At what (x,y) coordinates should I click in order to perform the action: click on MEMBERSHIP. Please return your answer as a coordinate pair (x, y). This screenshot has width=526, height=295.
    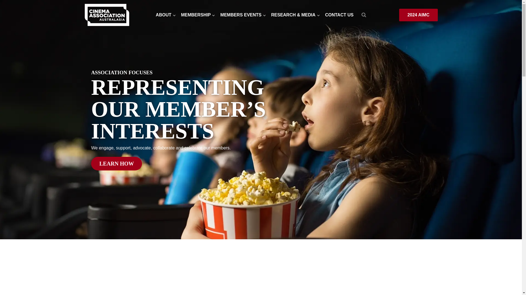
    Looking at the image, I should click on (198, 15).